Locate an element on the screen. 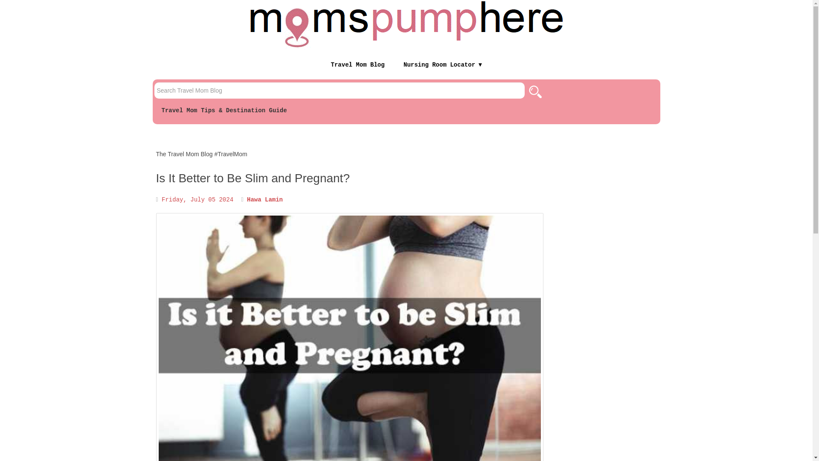 Image resolution: width=819 pixels, height=461 pixels. Travel Mom Blog is located at coordinates (357, 64).